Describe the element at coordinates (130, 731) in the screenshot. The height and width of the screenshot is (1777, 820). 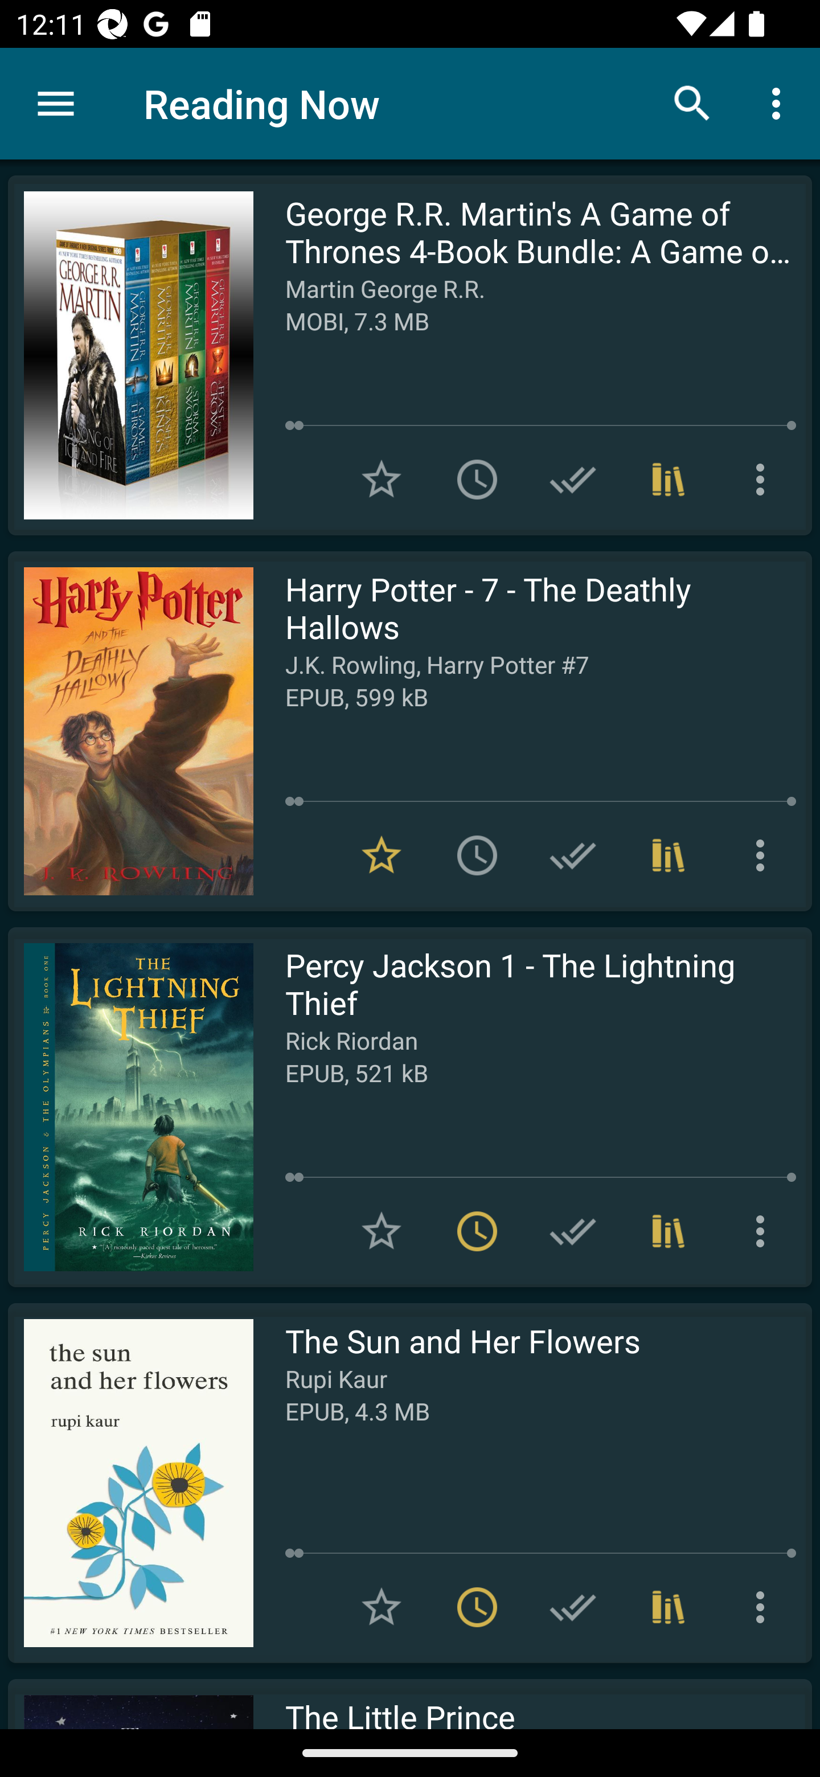
I see `Read Harry Potter - 7 - The Deathly Hallows` at that location.